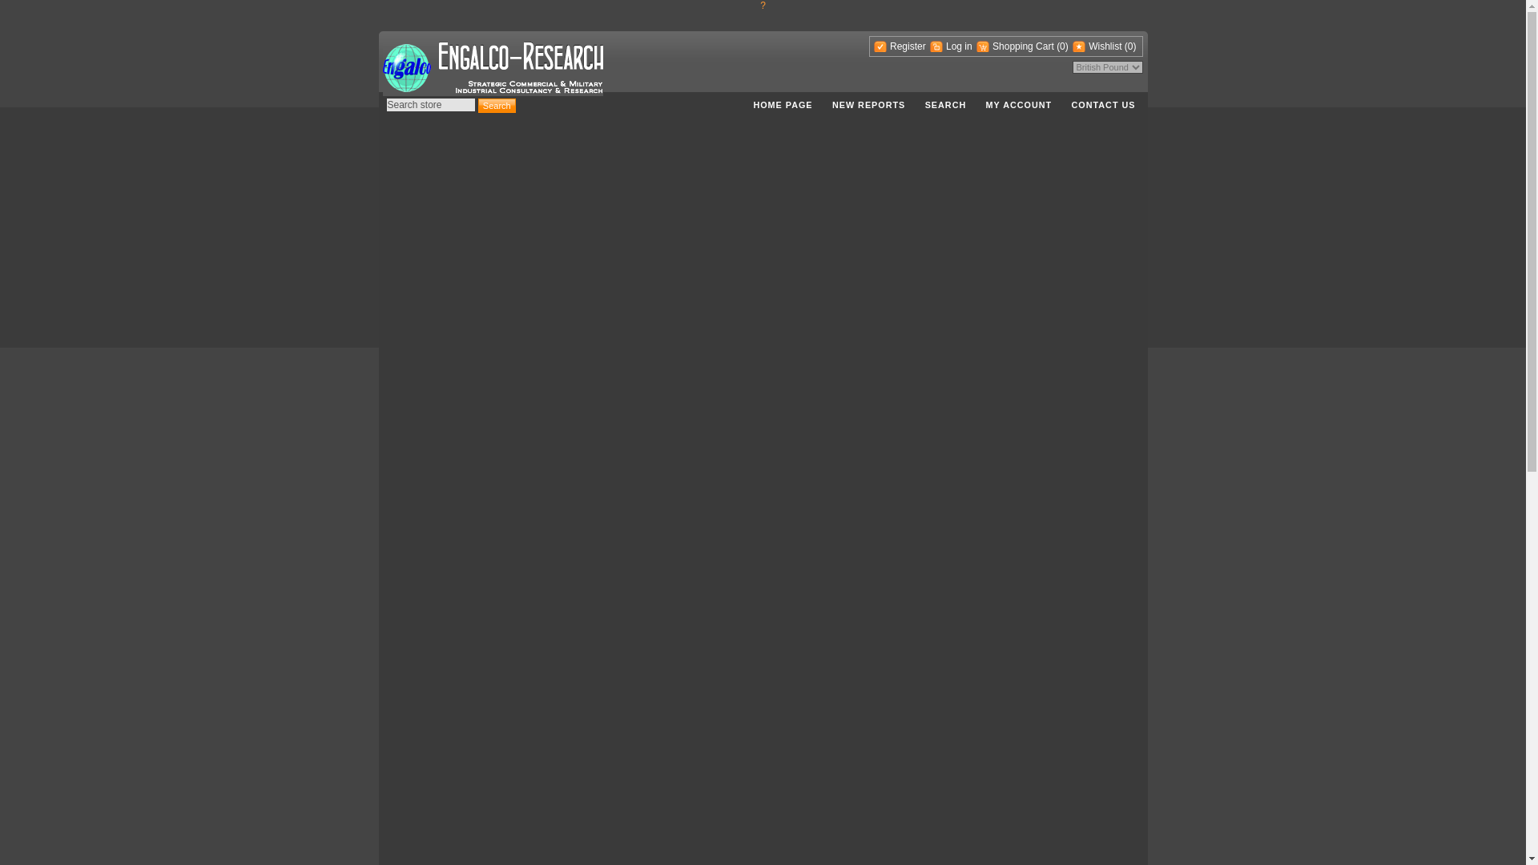 The image size is (1538, 865). I want to click on HOME PAGE, so click(782, 105).